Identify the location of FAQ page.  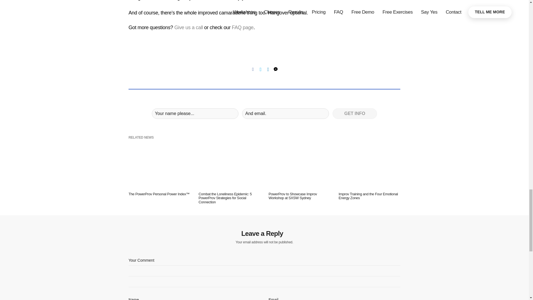
(243, 28).